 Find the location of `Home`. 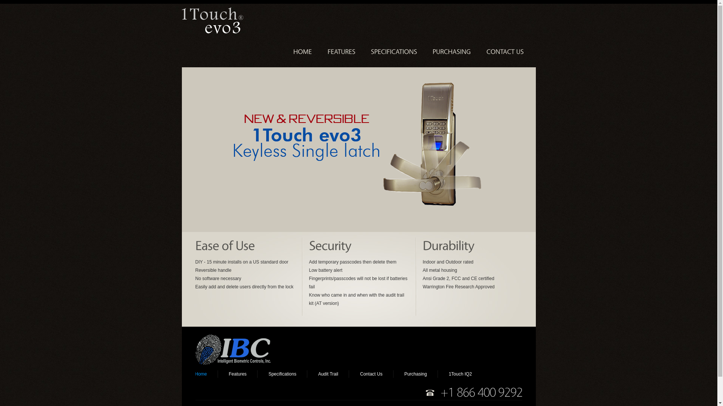

Home is located at coordinates (201, 374).